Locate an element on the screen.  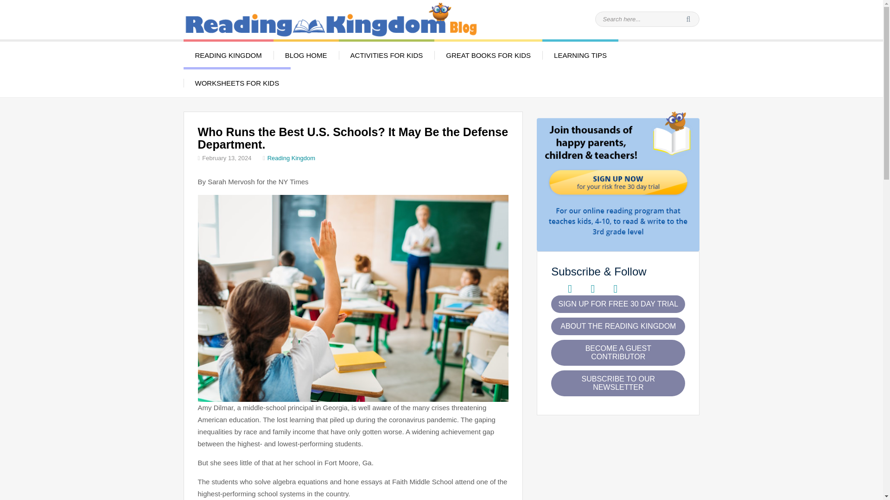
BLOG HOME is located at coordinates (306, 55).